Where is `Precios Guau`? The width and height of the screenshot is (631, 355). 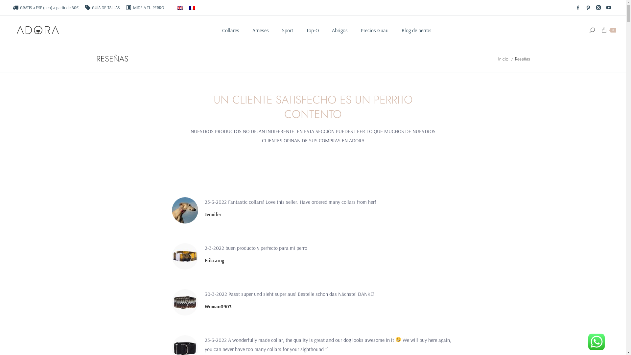 Precios Guau is located at coordinates (375, 30).